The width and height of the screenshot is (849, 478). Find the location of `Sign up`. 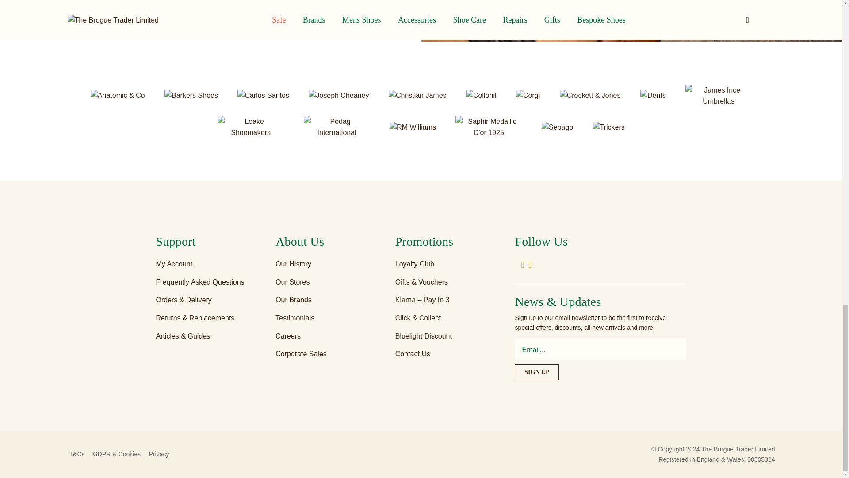

Sign up is located at coordinates (536, 372).